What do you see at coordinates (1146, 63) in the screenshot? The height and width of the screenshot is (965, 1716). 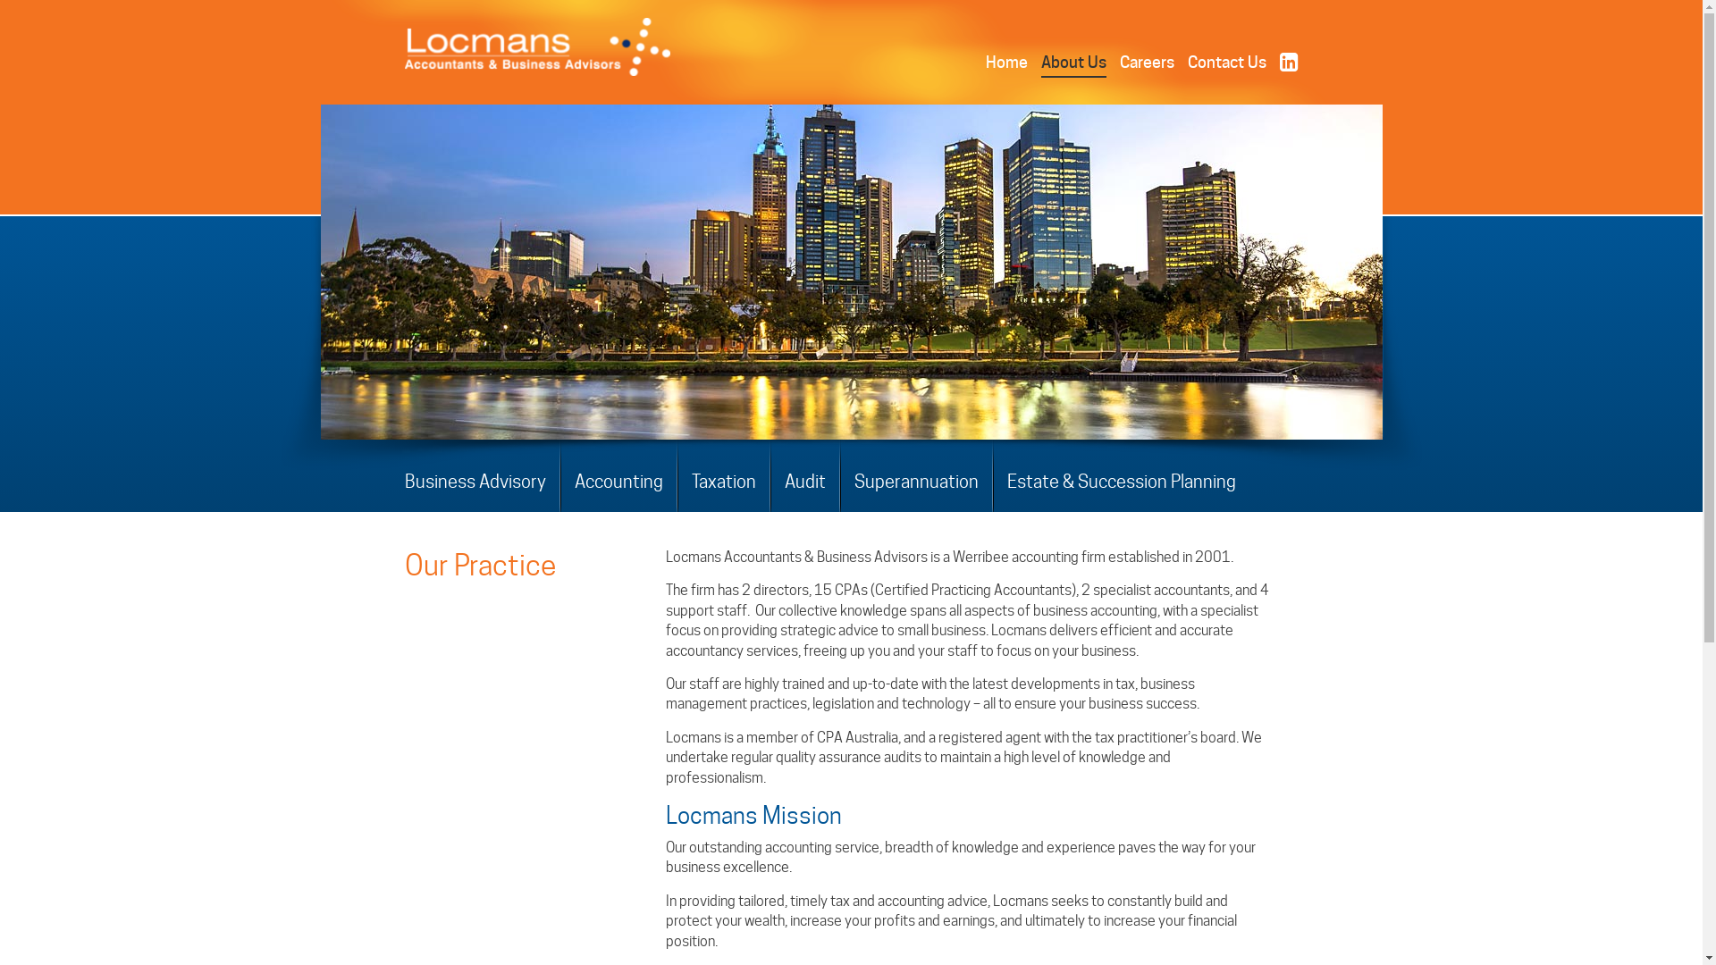 I see `Careers` at bounding box center [1146, 63].